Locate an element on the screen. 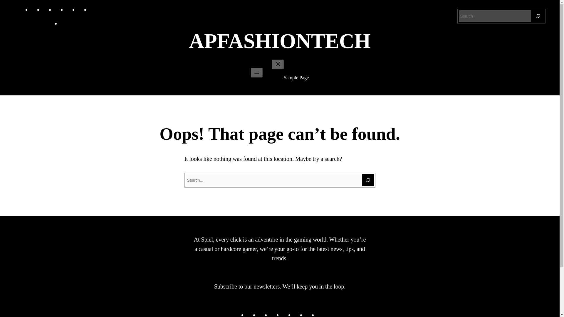 The height and width of the screenshot is (317, 564). YouTube is located at coordinates (82, 9).